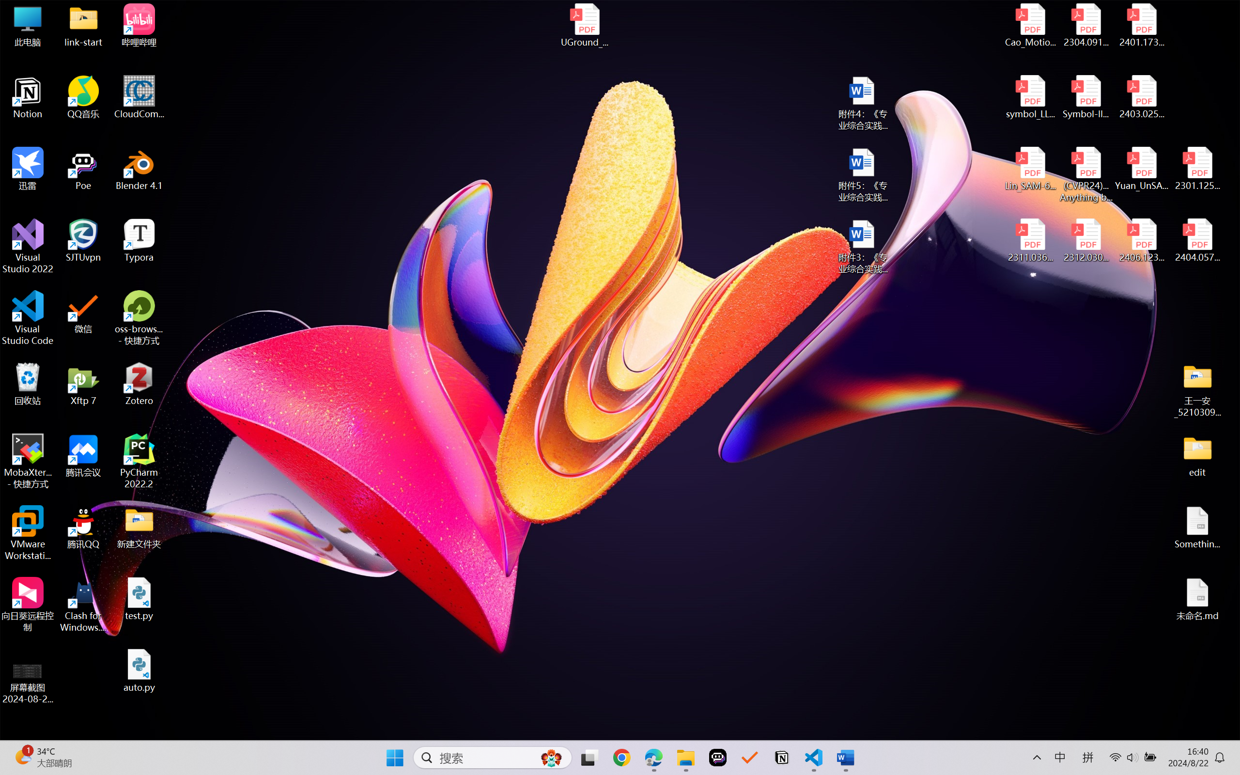 Image resolution: width=1240 pixels, height=775 pixels. I want to click on Typora, so click(139, 241).